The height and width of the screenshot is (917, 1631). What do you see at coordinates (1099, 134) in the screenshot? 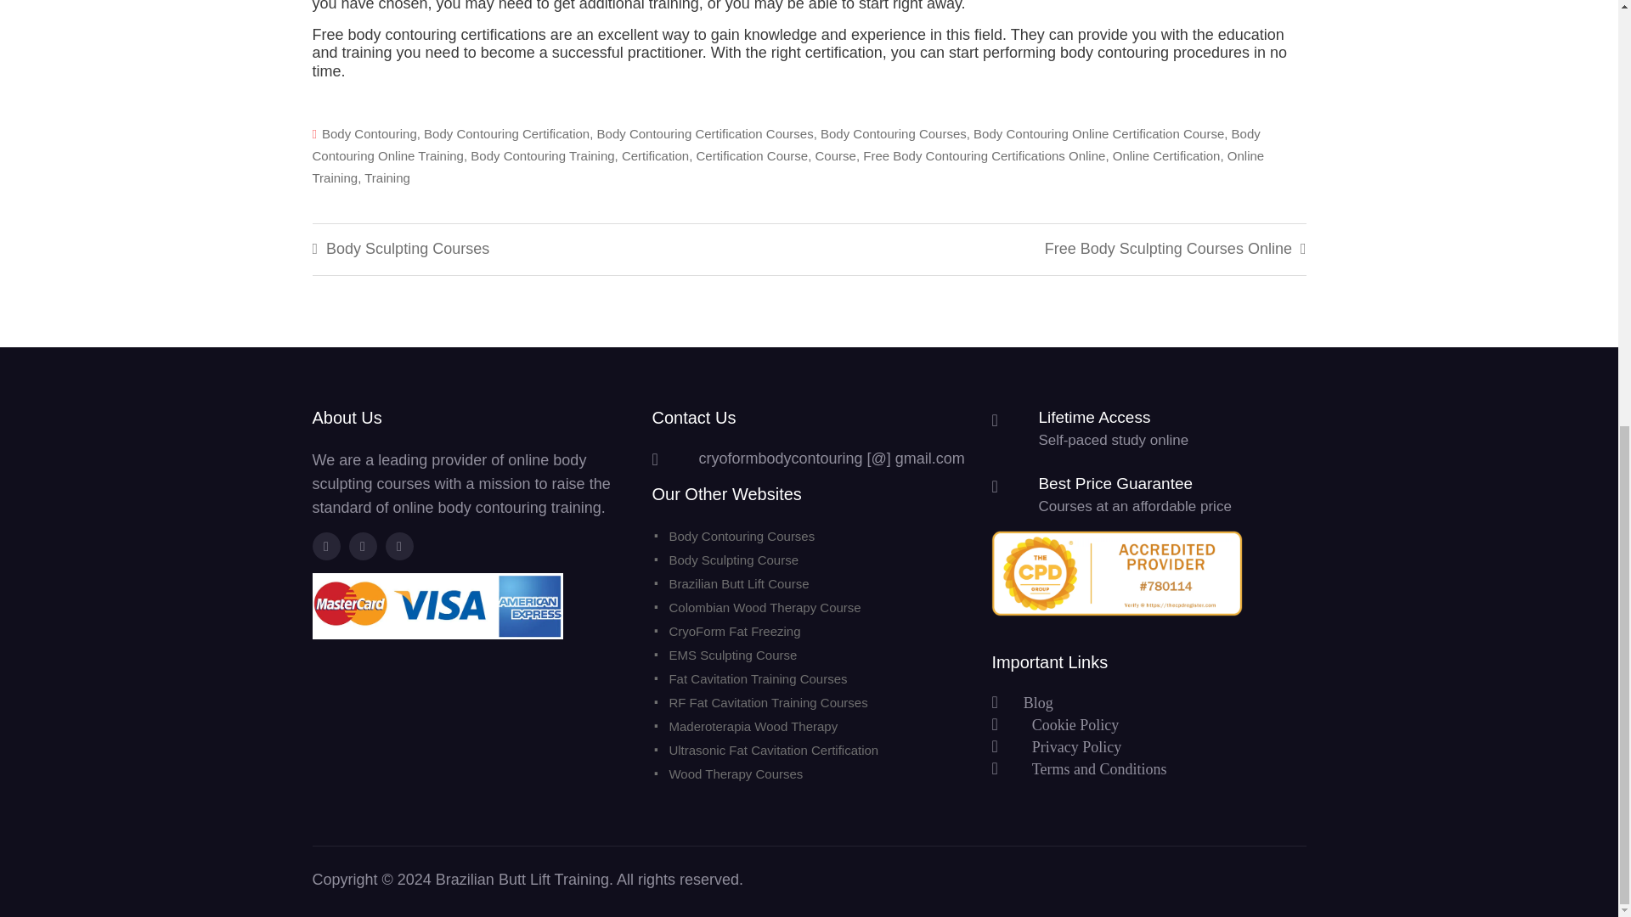
I see `Body Contouring Online Certification Course` at bounding box center [1099, 134].